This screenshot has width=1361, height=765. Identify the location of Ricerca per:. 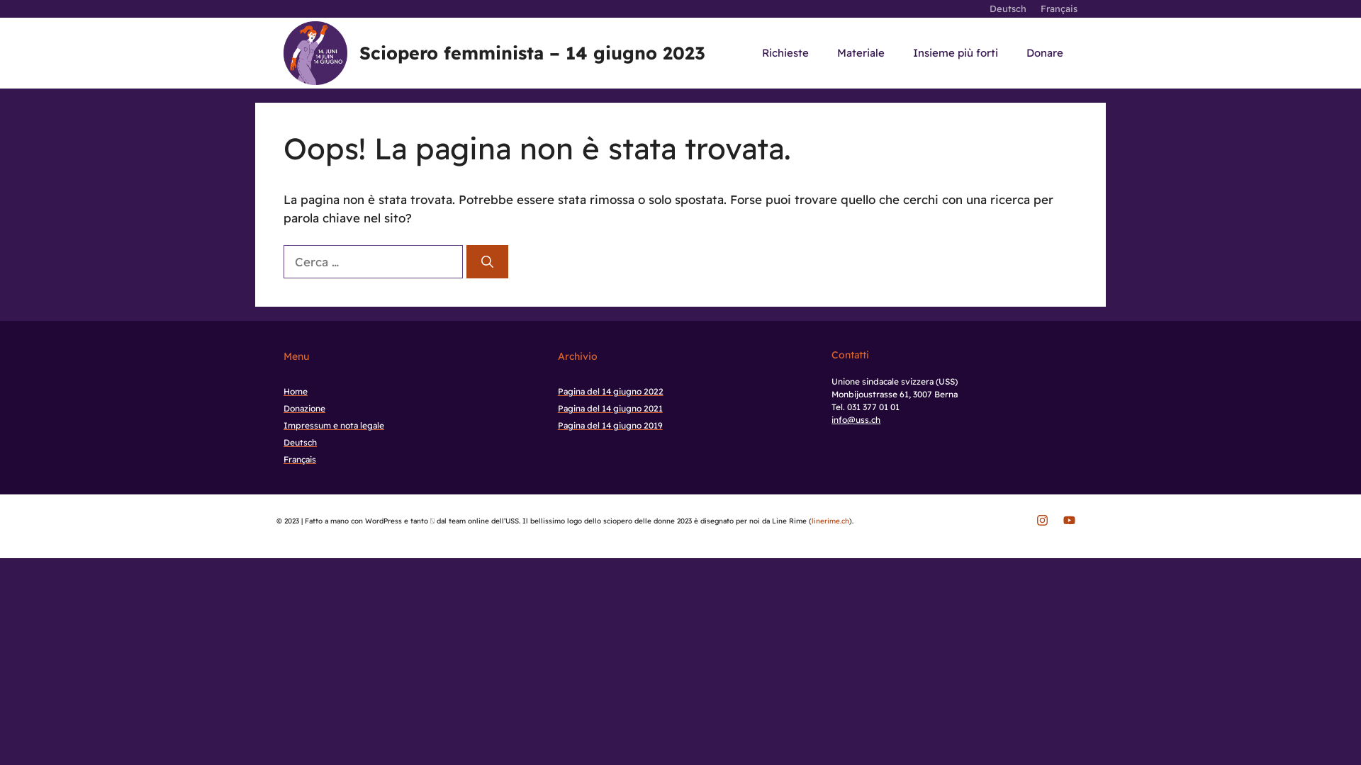
(373, 262).